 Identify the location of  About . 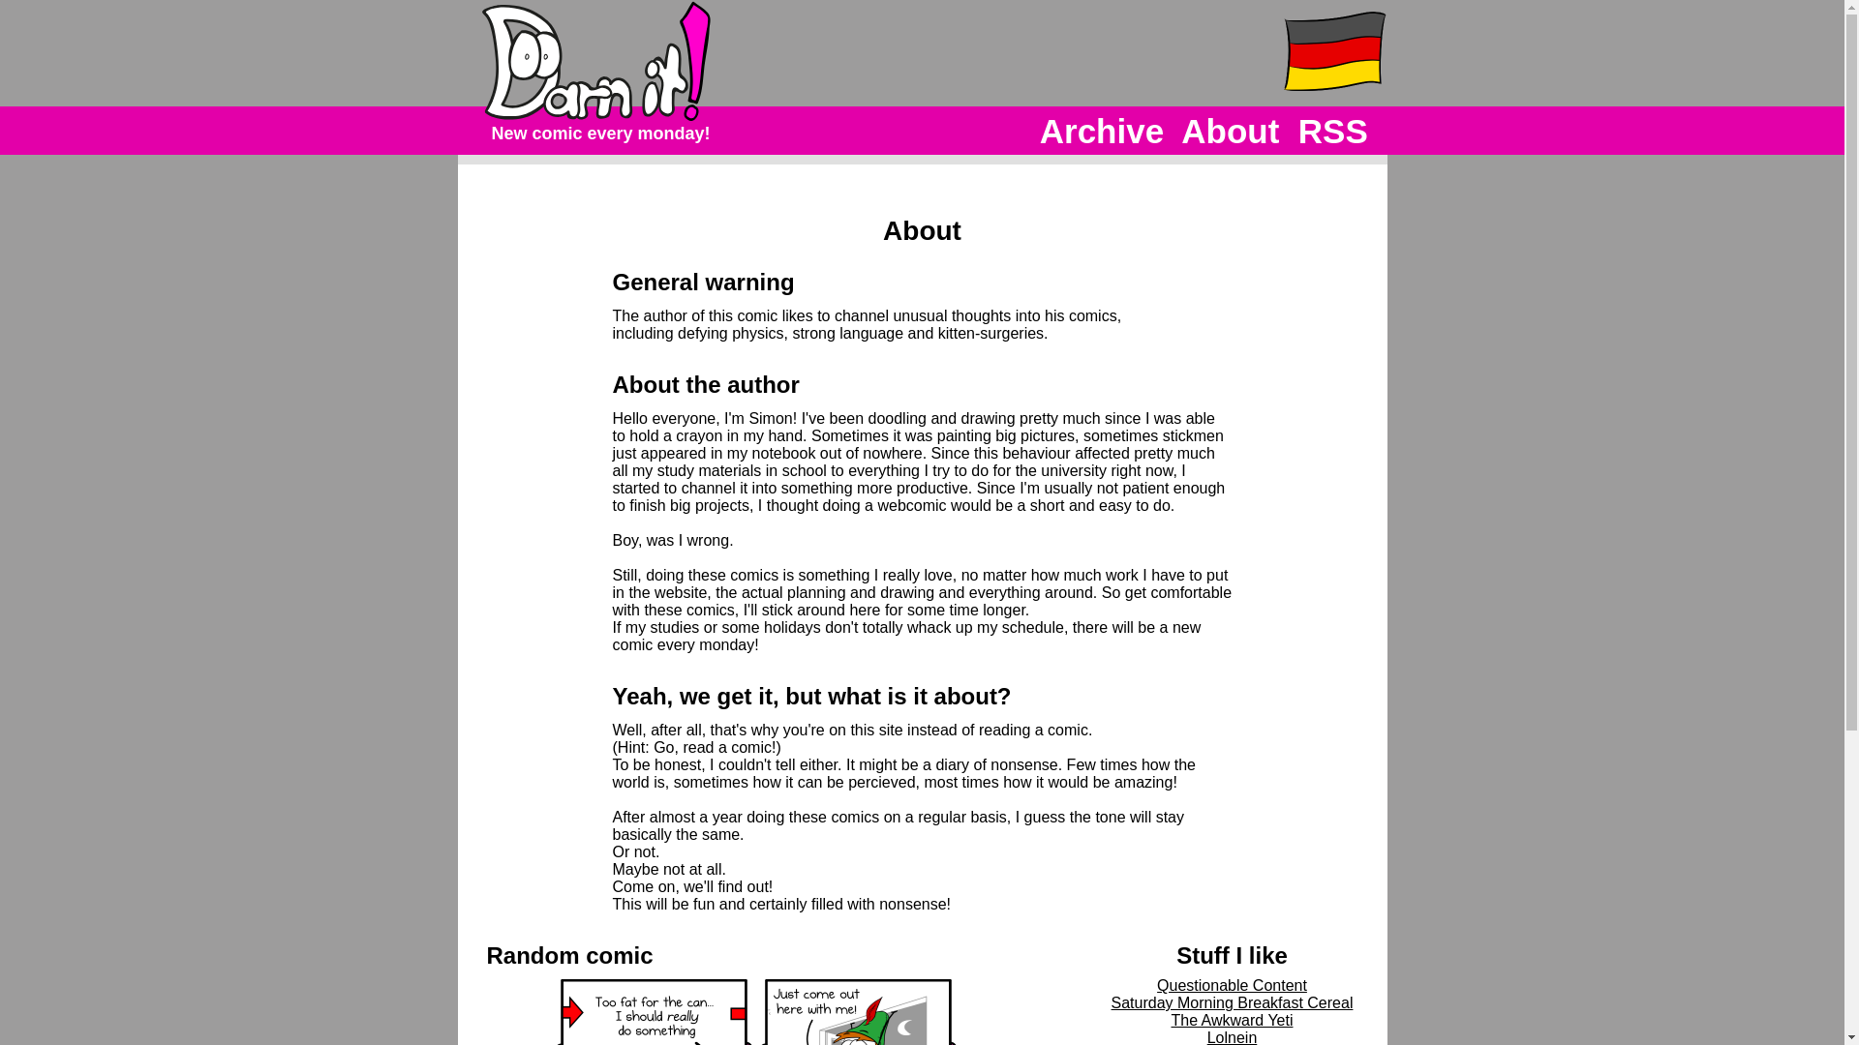
(1230, 132).